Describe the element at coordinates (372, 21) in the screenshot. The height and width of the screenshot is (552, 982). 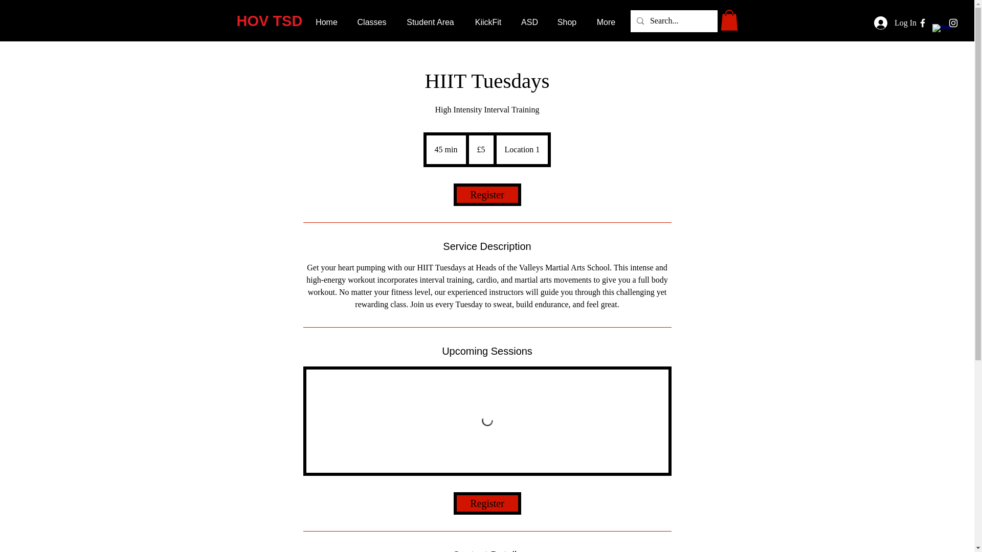
I see `Classes` at that location.